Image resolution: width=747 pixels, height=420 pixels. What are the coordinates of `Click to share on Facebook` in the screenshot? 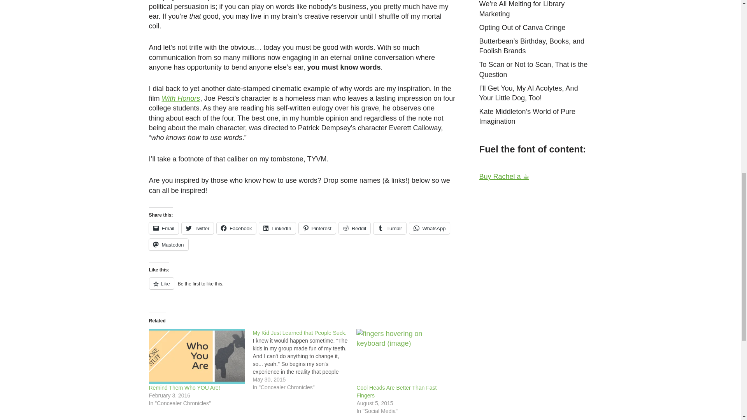 It's located at (236, 228).